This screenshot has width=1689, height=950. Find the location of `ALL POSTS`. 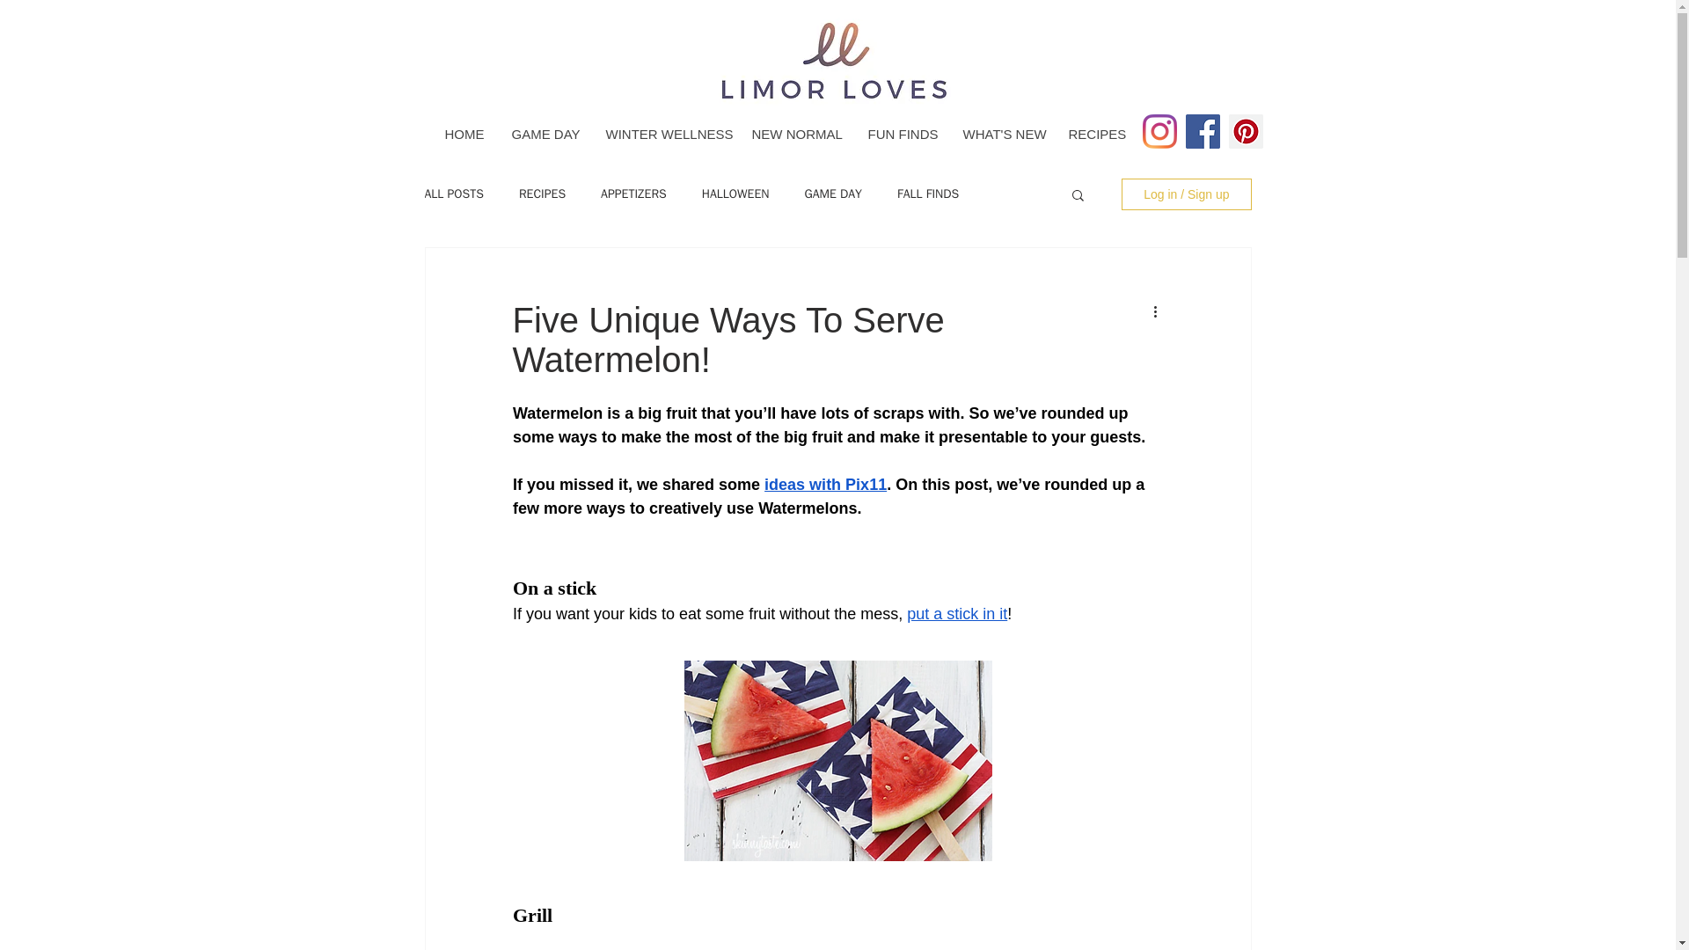

ALL POSTS is located at coordinates (453, 194).